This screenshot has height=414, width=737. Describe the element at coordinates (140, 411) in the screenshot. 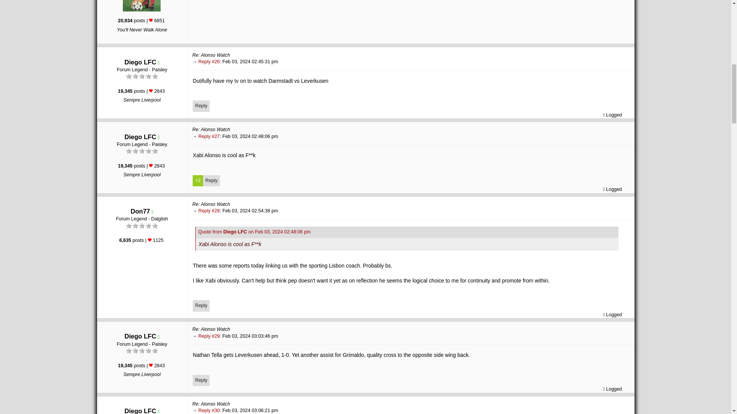

I see `View the profile of Diego LFC` at that location.